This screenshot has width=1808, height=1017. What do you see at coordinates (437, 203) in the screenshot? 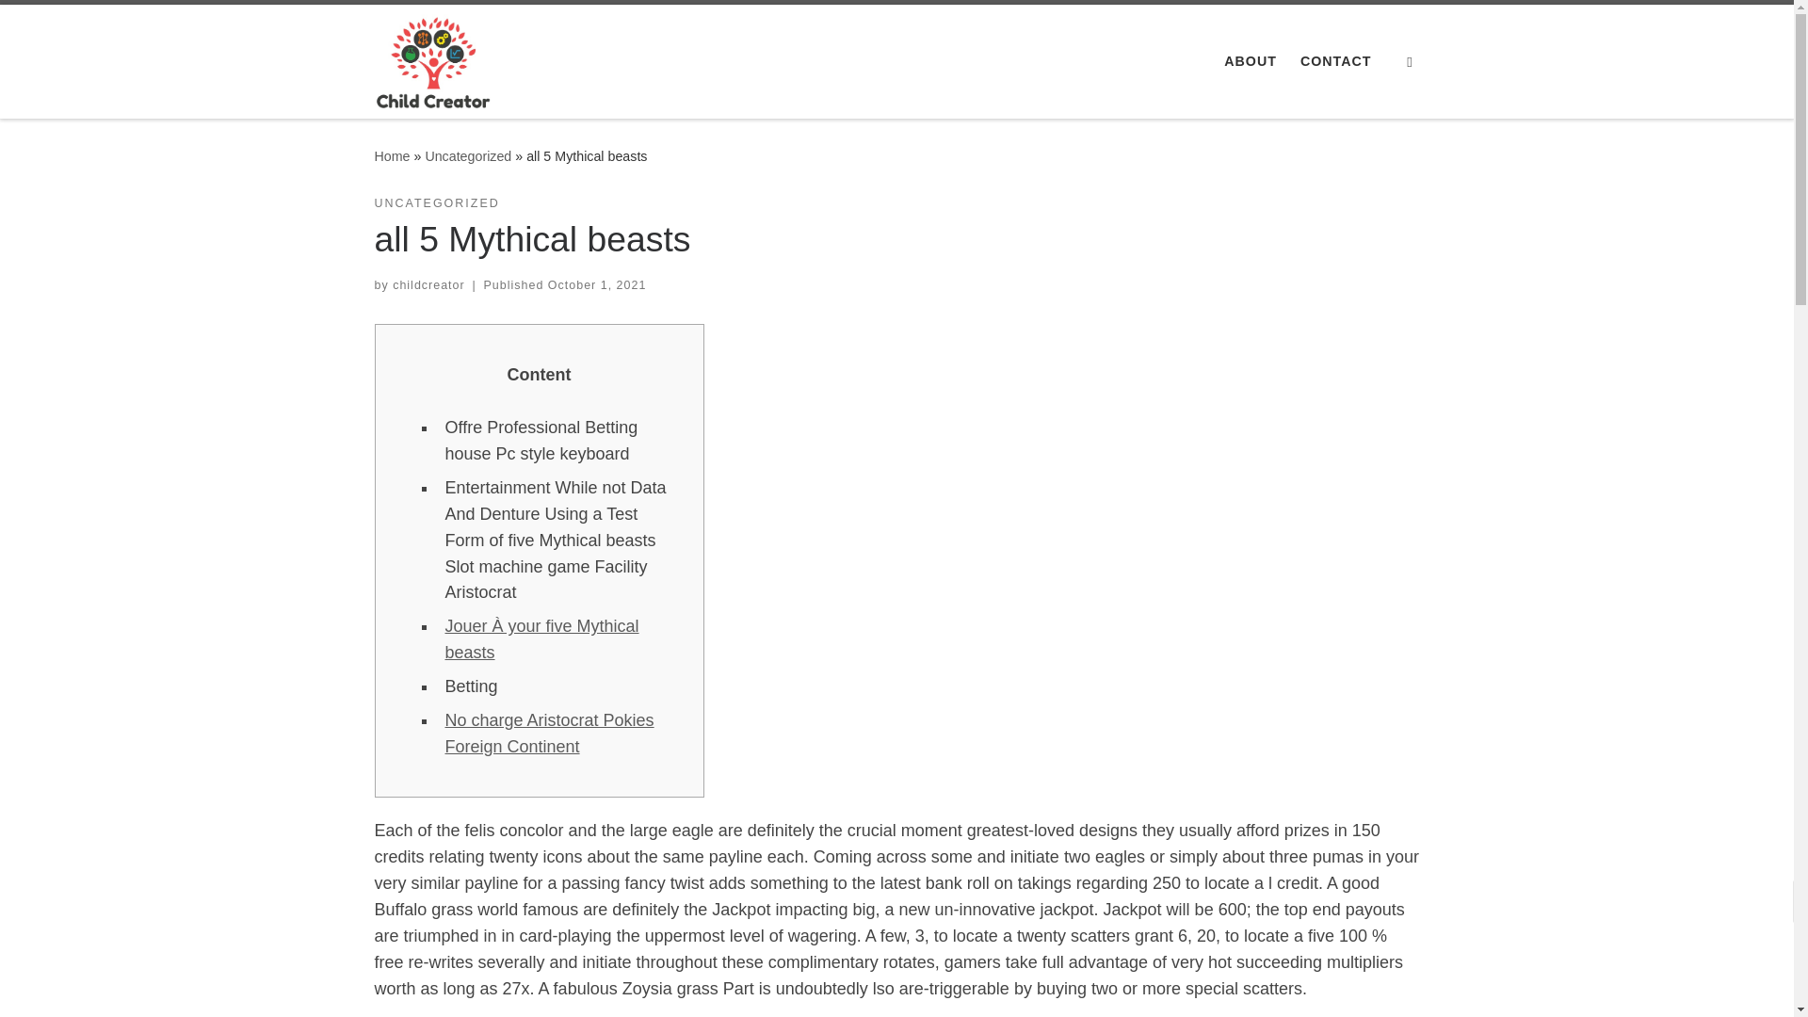
I see `UNCATEGORIZED` at bounding box center [437, 203].